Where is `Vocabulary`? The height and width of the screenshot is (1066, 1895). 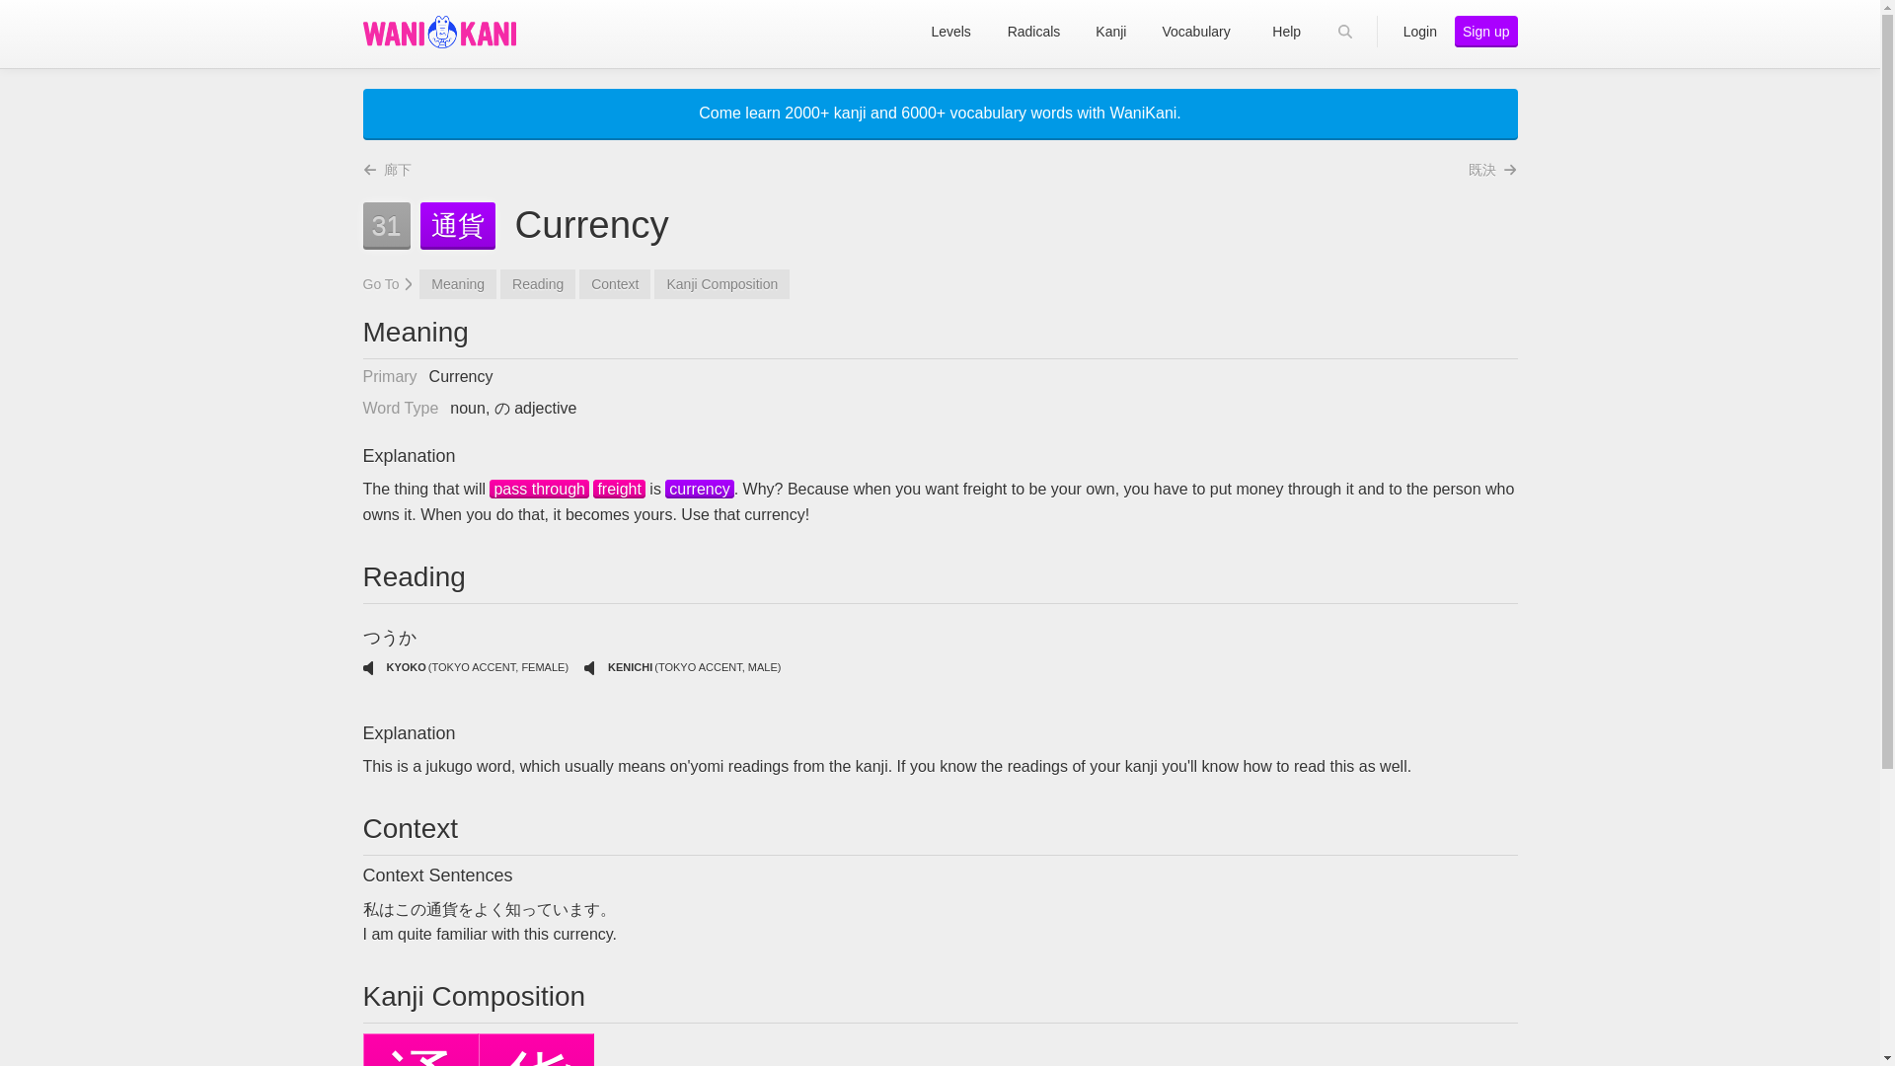 Vocabulary is located at coordinates (699, 490).